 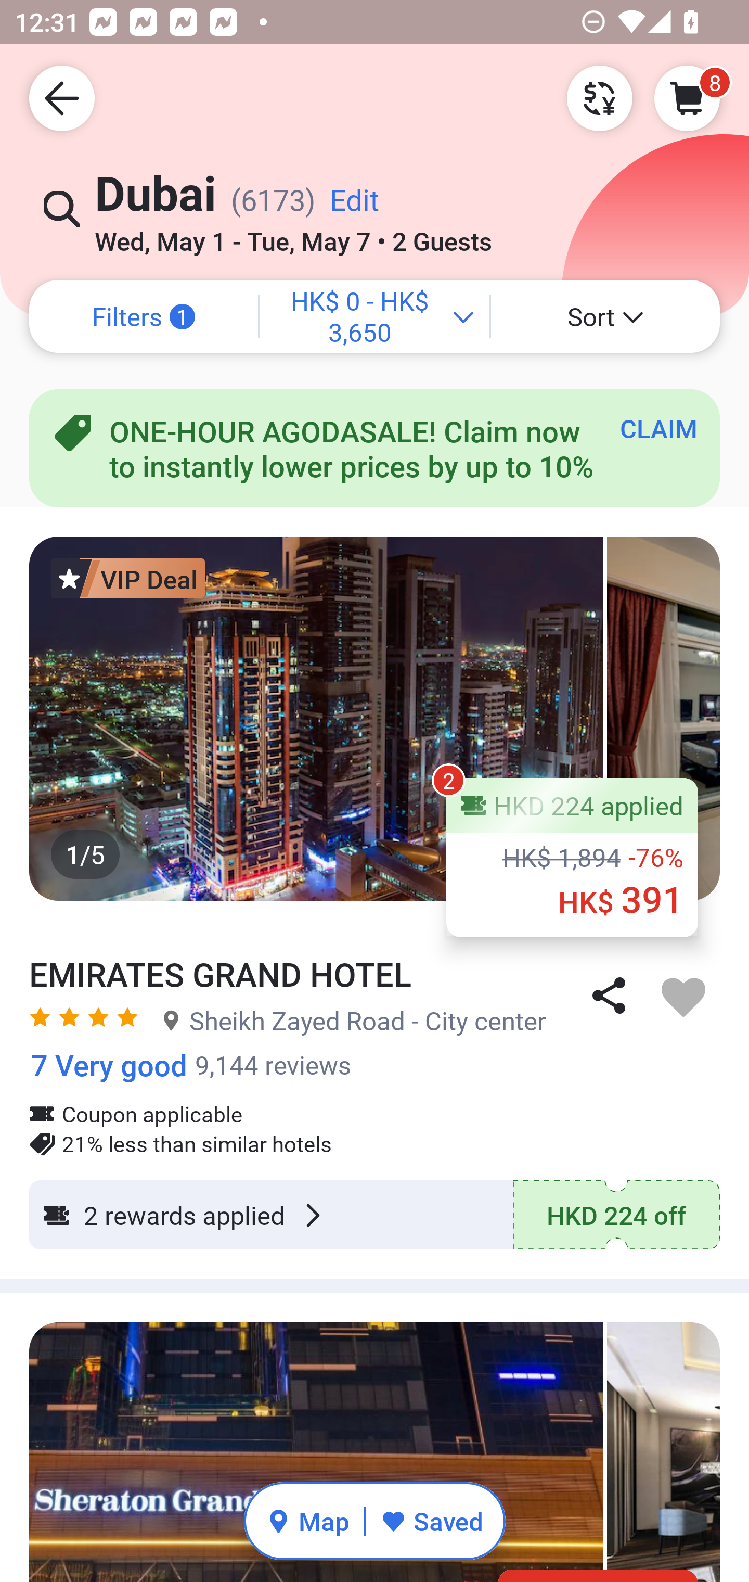 What do you see at coordinates (293, 235) in the screenshot?
I see `Wed, May 1 - Tue, May 7 • 2 Guests` at bounding box center [293, 235].